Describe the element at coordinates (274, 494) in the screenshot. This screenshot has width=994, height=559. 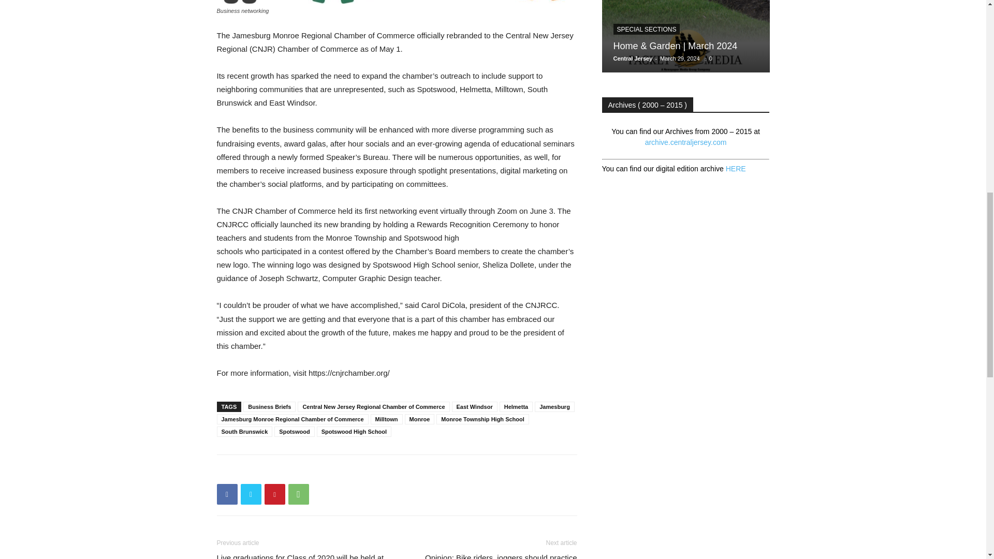
I see `Pinterest` at that location.